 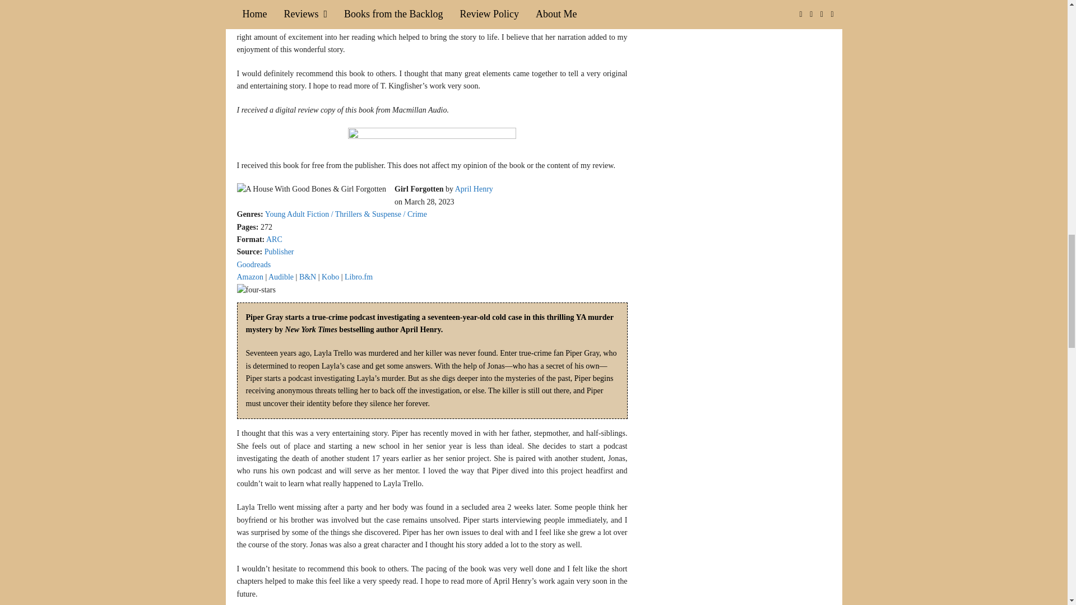 I want to click on Kobo, so click(x=330, y=277).